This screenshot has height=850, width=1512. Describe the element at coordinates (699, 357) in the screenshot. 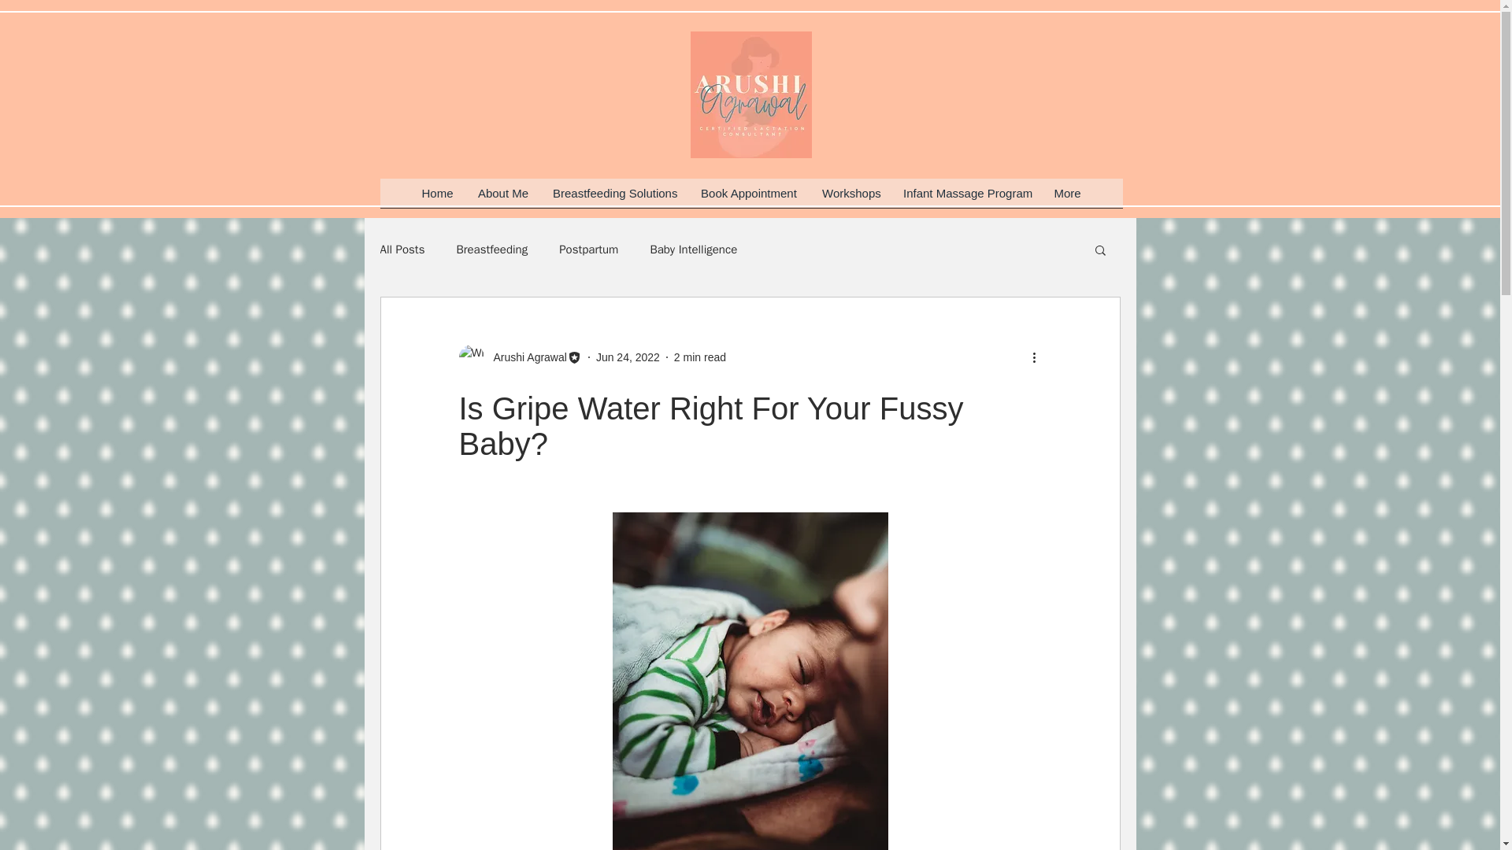

I see `2 min read` at that location.